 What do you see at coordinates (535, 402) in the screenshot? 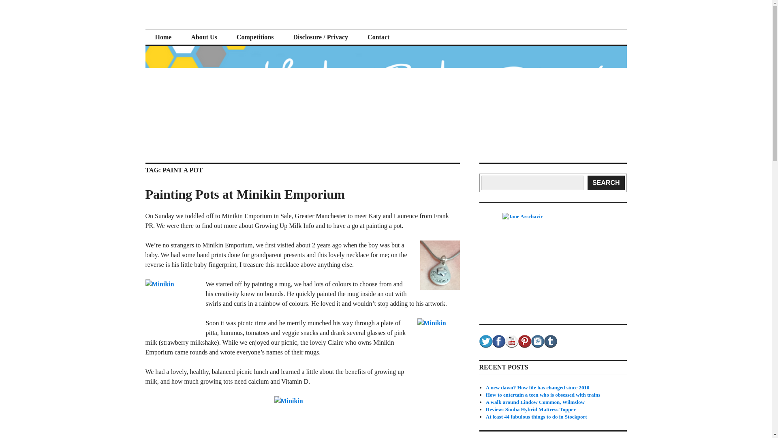
I see `A walk around Lindow Common, Wilmslow` at bounding box center [535, 402].